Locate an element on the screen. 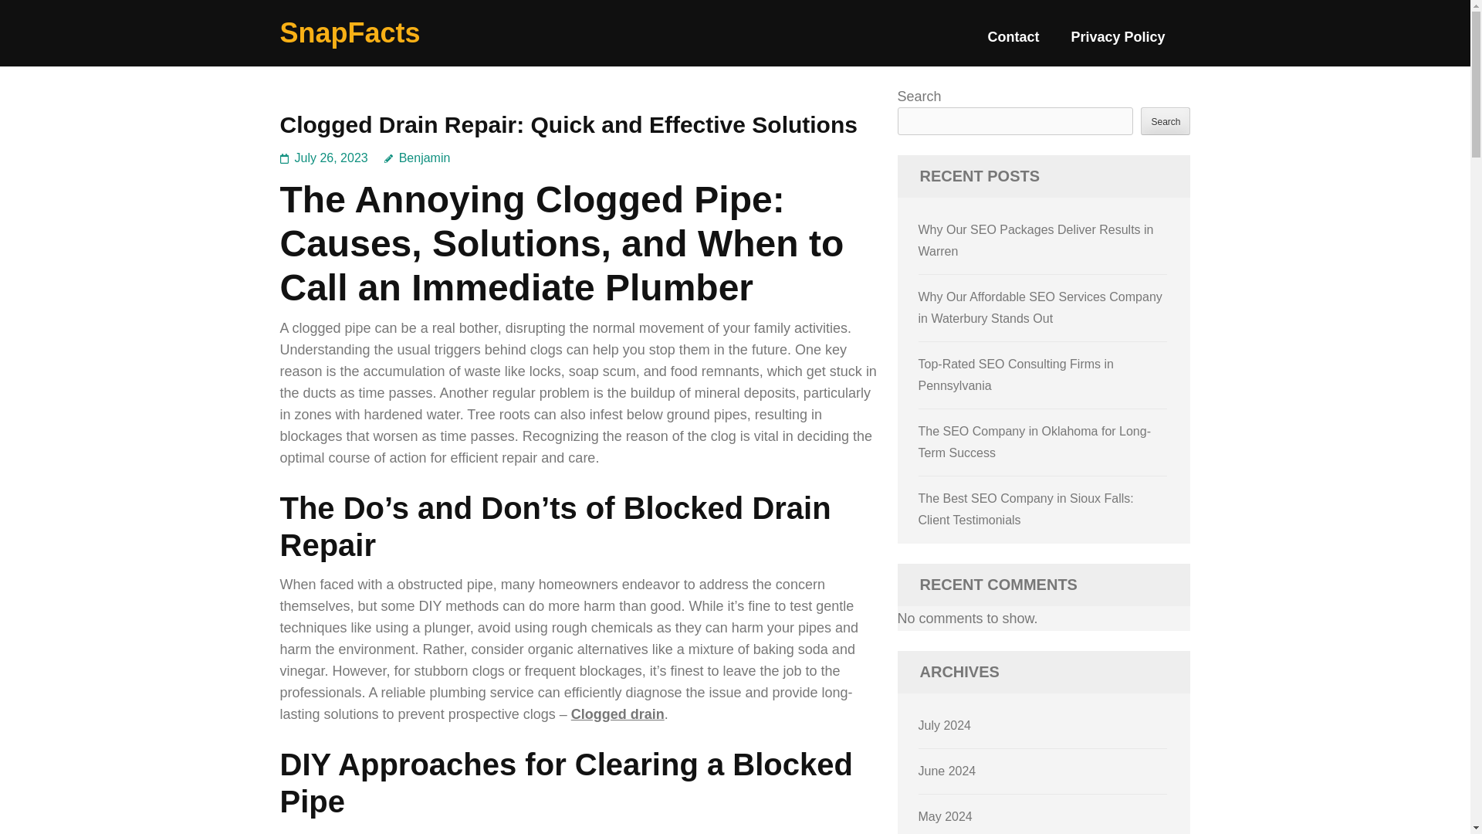 This screenshot has width=1482, height=834. Search is located at coordinates (1166, 120).